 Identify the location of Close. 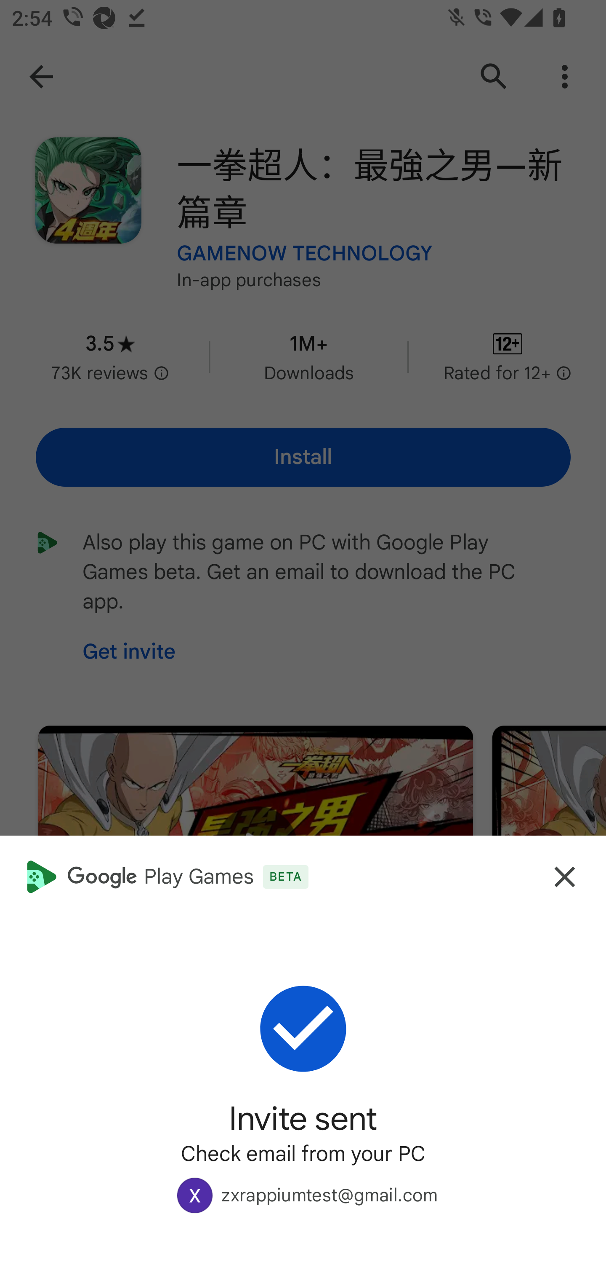
(565, 876).